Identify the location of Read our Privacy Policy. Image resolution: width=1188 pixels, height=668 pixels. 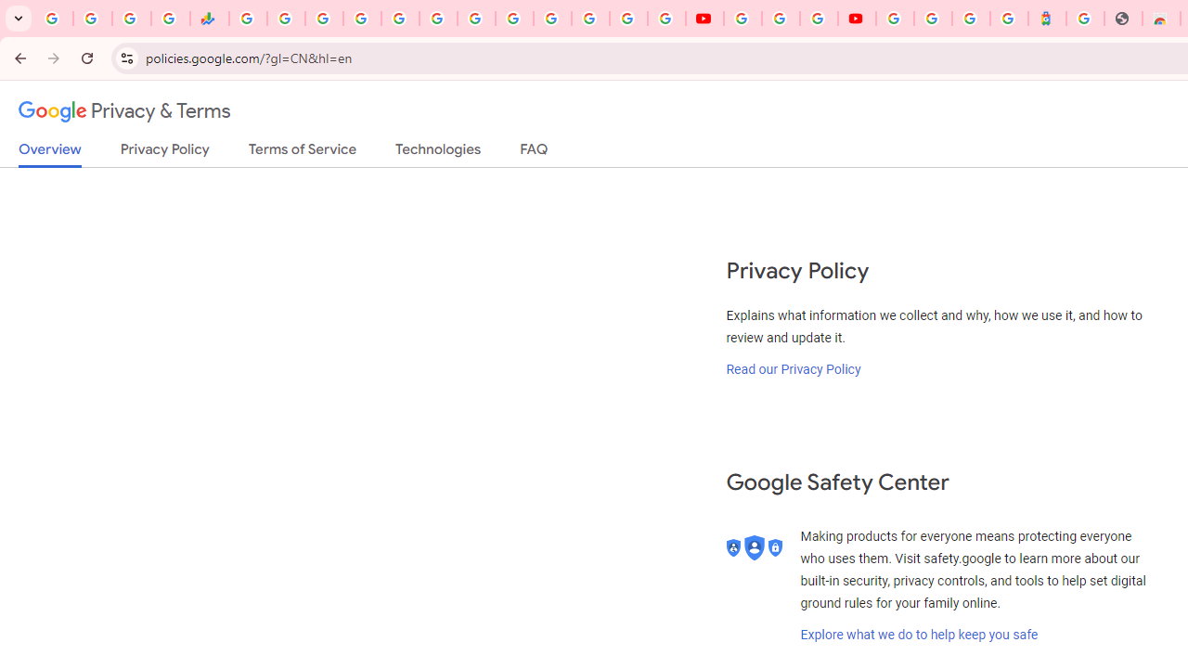
(794, 368).